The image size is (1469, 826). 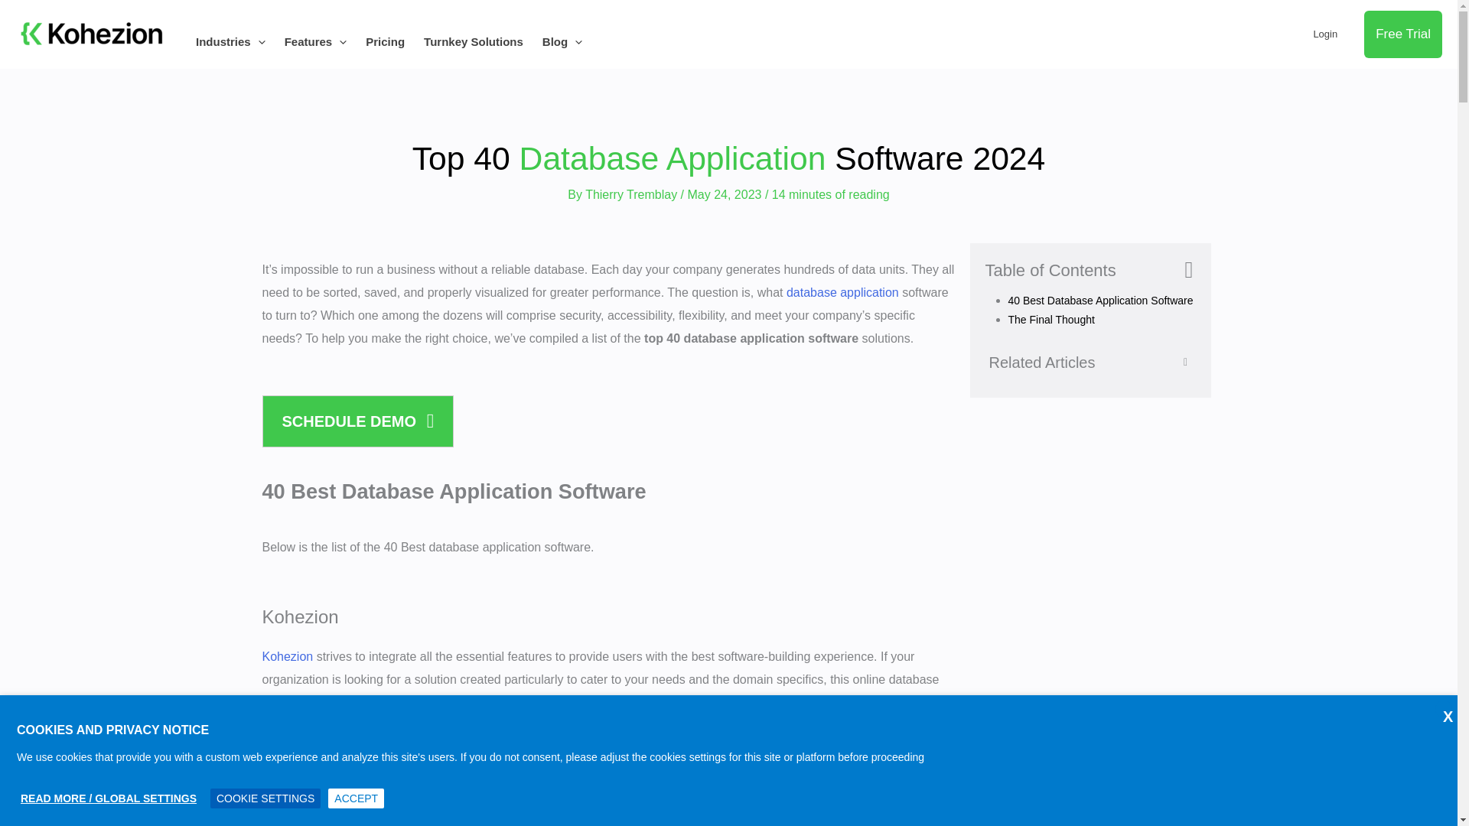 What do you see at coordinates (571, 41) in the screenshot?
I see `Blog` at bounding box center [571, 41].